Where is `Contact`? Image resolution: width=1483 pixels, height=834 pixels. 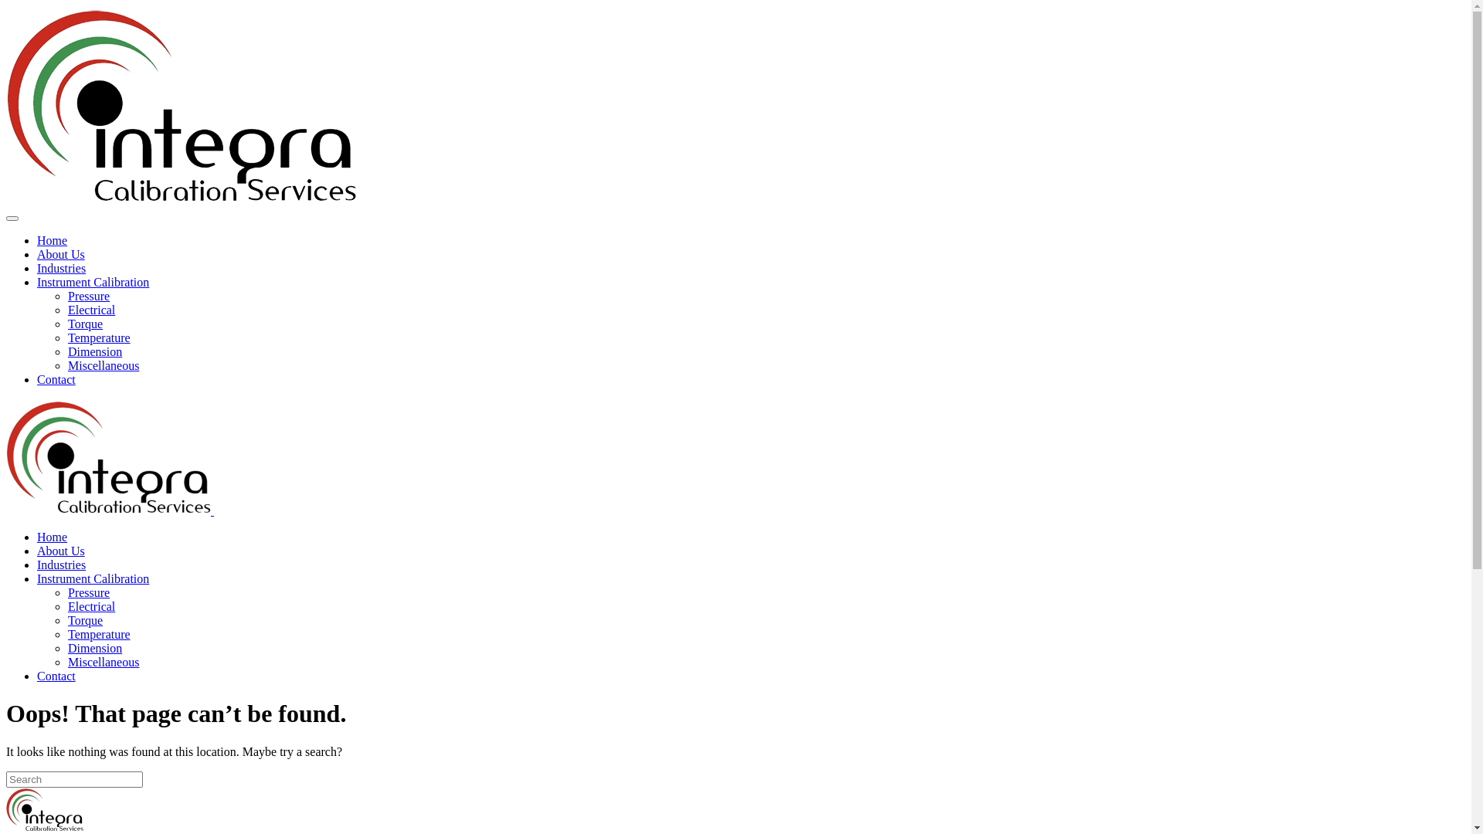 Contact is located at coordinates (56, 676).